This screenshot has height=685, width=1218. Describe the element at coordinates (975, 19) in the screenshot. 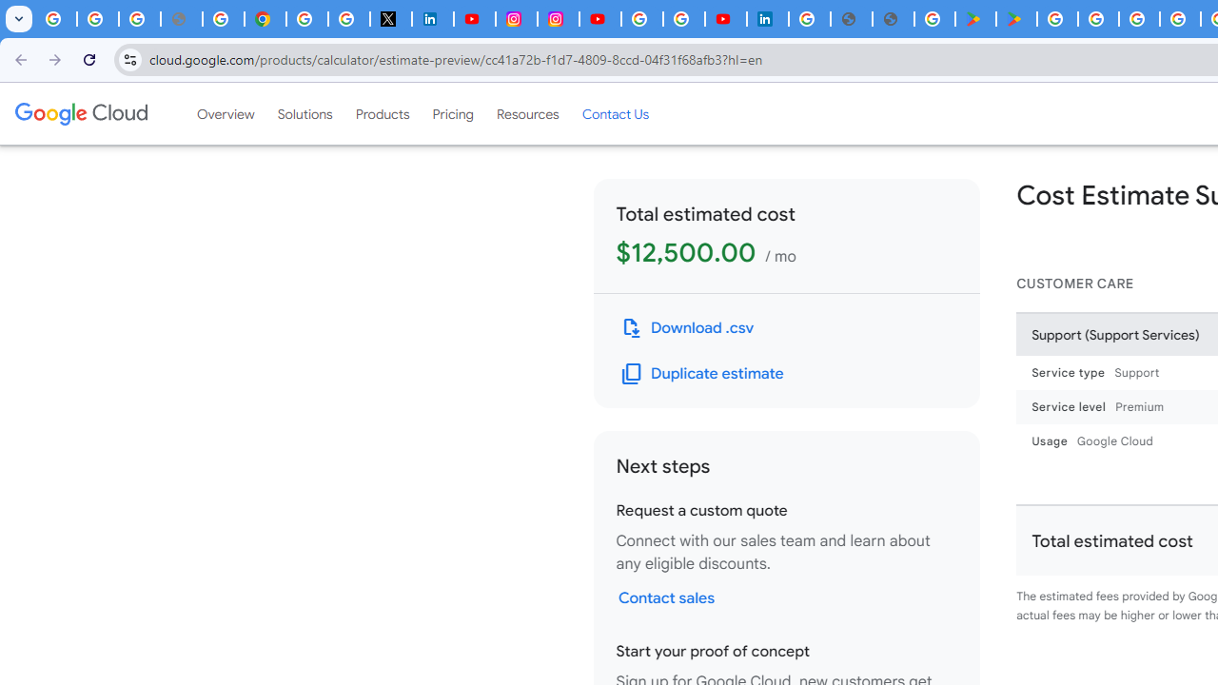

I see `Android Apps on Google Play` at that location.